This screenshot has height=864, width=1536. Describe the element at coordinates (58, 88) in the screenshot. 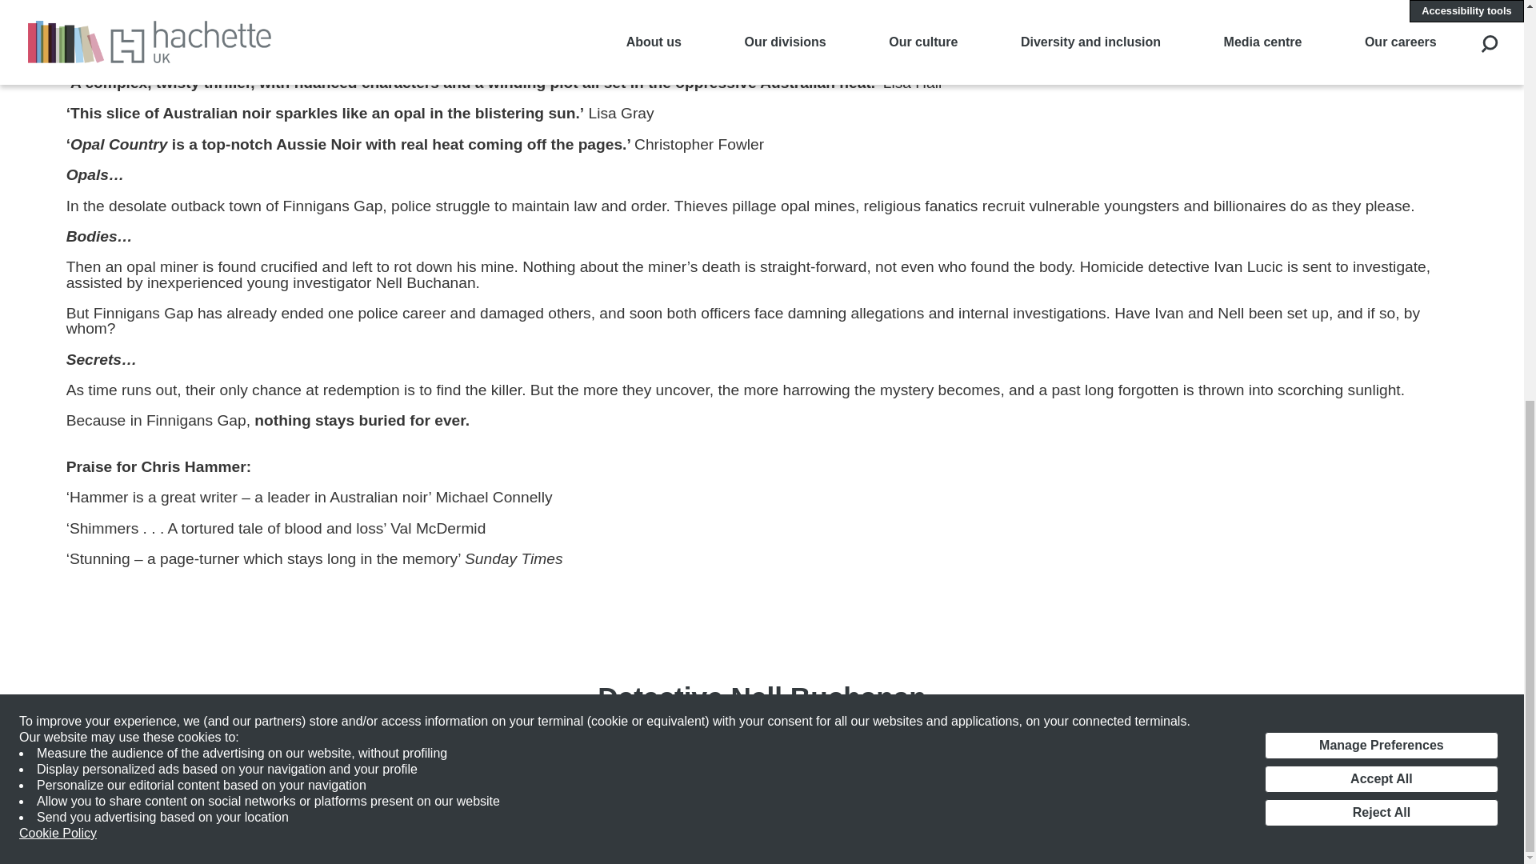

I see `Cookie Policy` at that location.